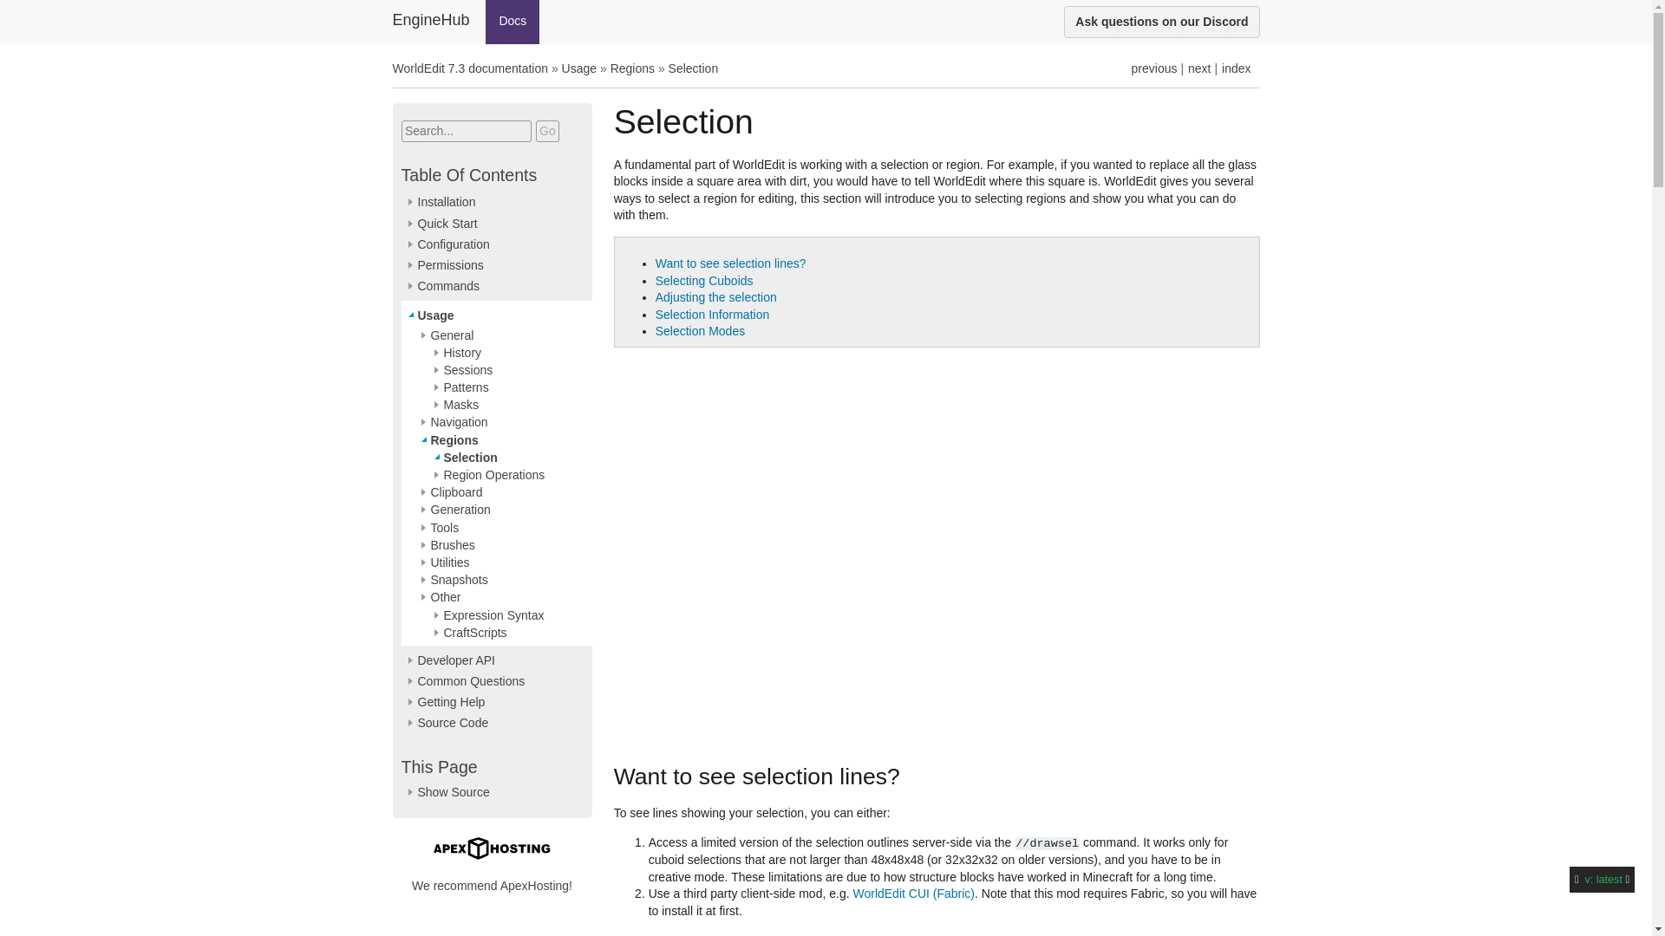 This screenshot has width=1665, height=936. I want to click on Selection, so click(694, 68).